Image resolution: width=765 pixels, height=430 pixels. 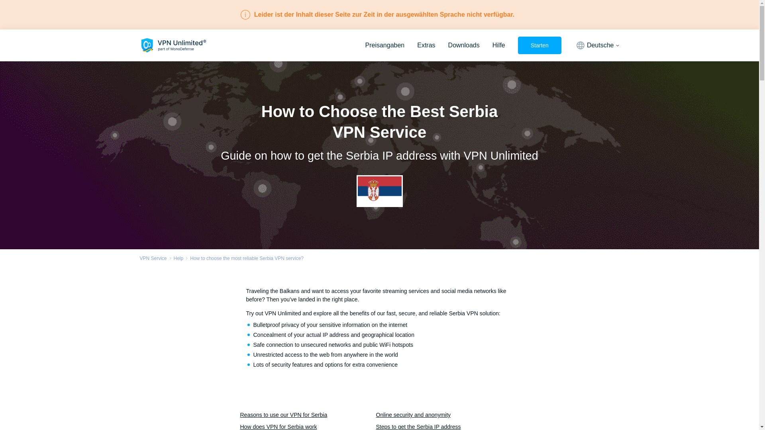 I want to click on Hilfe, so click(x=499, y=45).